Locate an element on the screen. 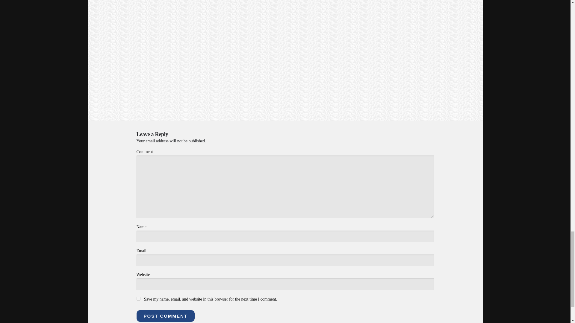  yes is located at coordinates (138, 298).